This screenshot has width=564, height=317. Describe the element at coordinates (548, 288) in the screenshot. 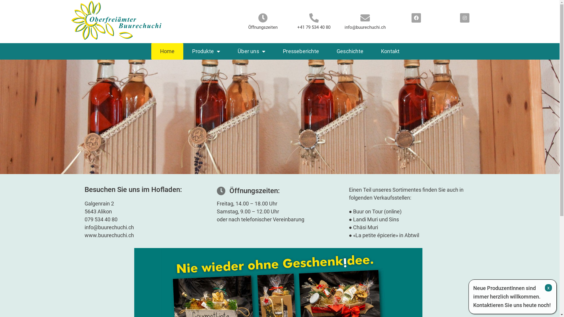

I see `x` at that location.